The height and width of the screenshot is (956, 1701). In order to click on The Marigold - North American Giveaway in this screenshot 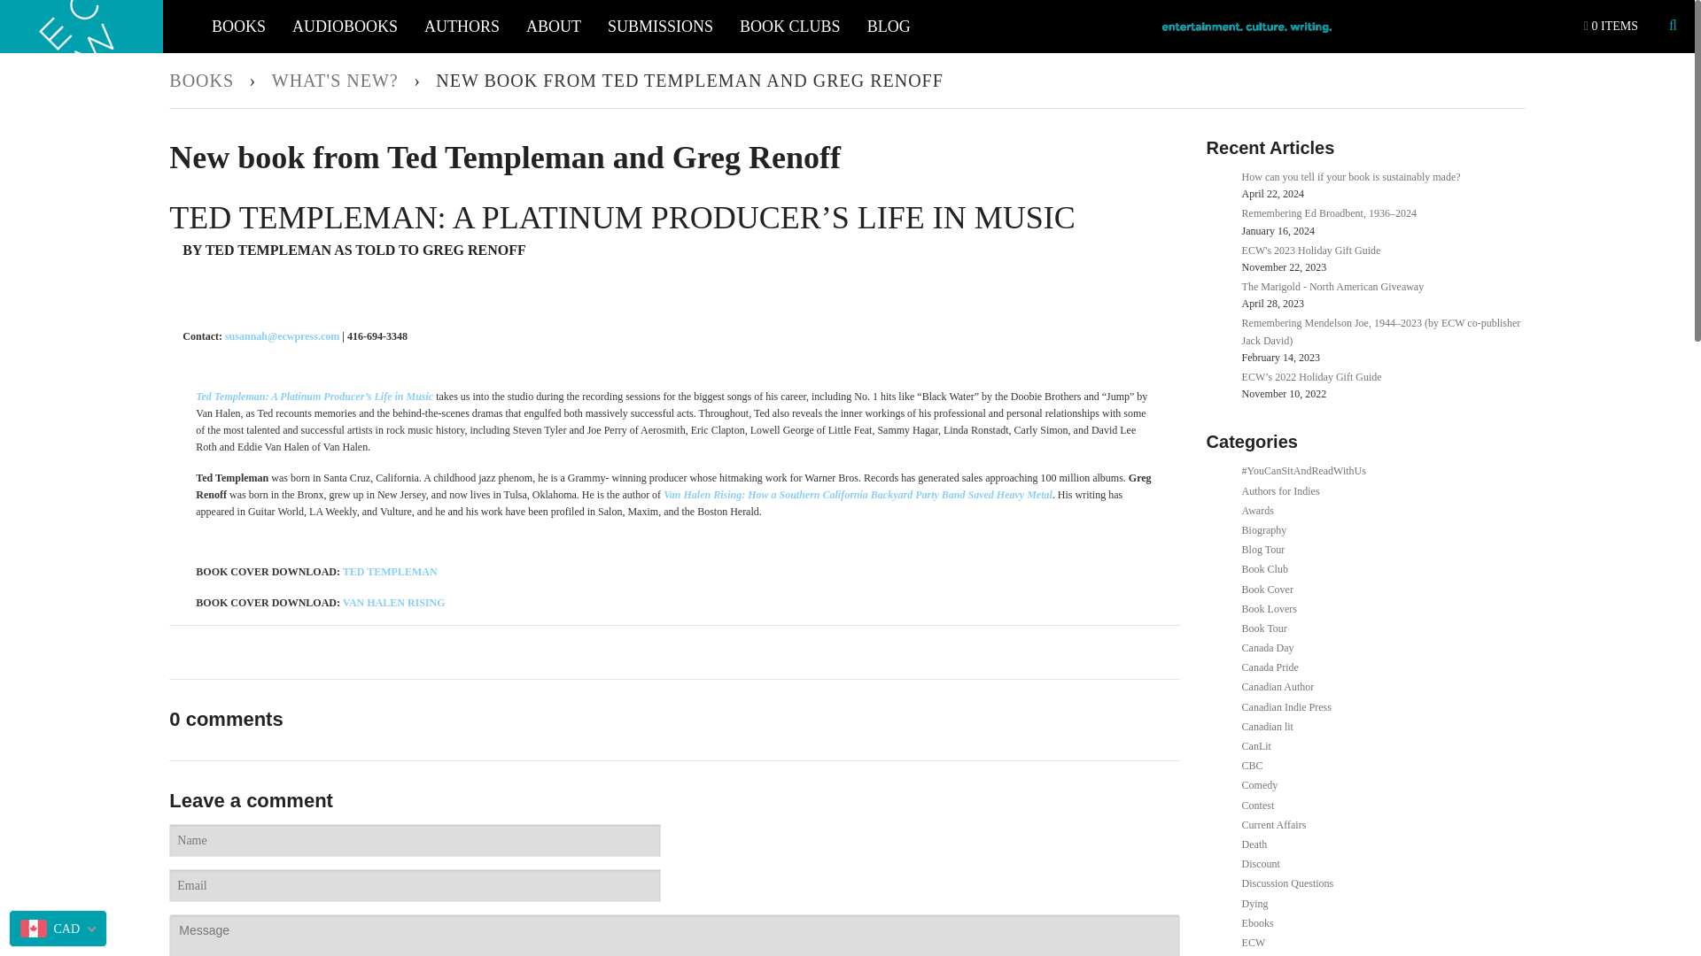, I will do `click(1332, 287)`.